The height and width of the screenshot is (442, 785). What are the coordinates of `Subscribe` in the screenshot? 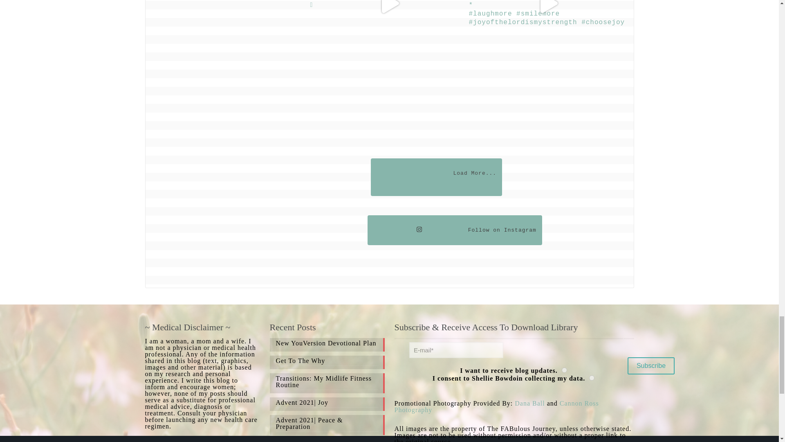 It's located at (592, 377).